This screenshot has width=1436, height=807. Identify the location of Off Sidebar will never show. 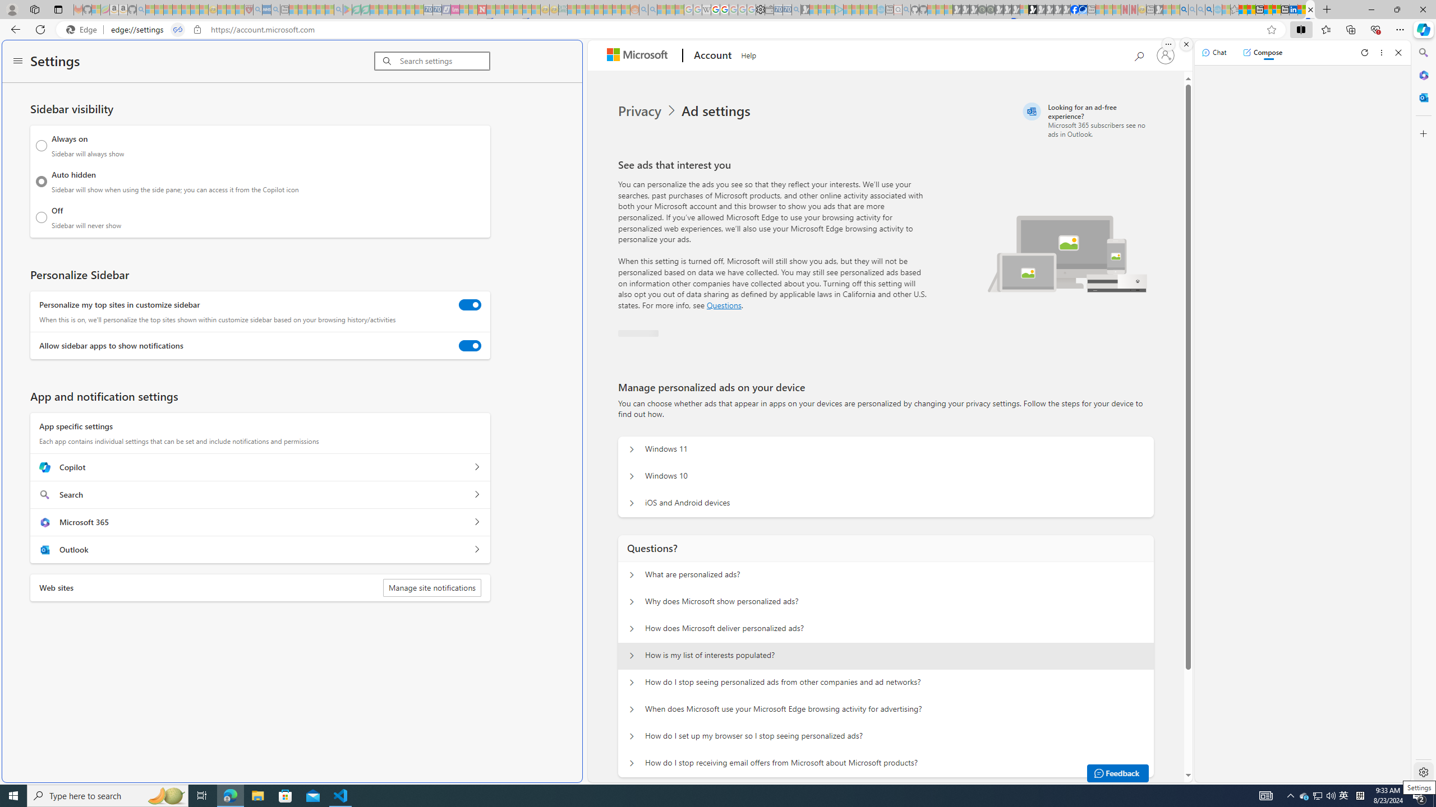
(42, 217).